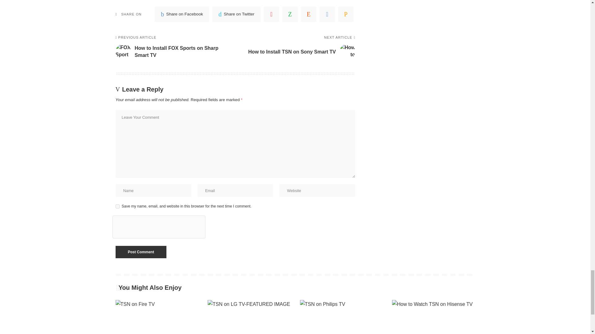  I want to click on yes, so click(117, 206).